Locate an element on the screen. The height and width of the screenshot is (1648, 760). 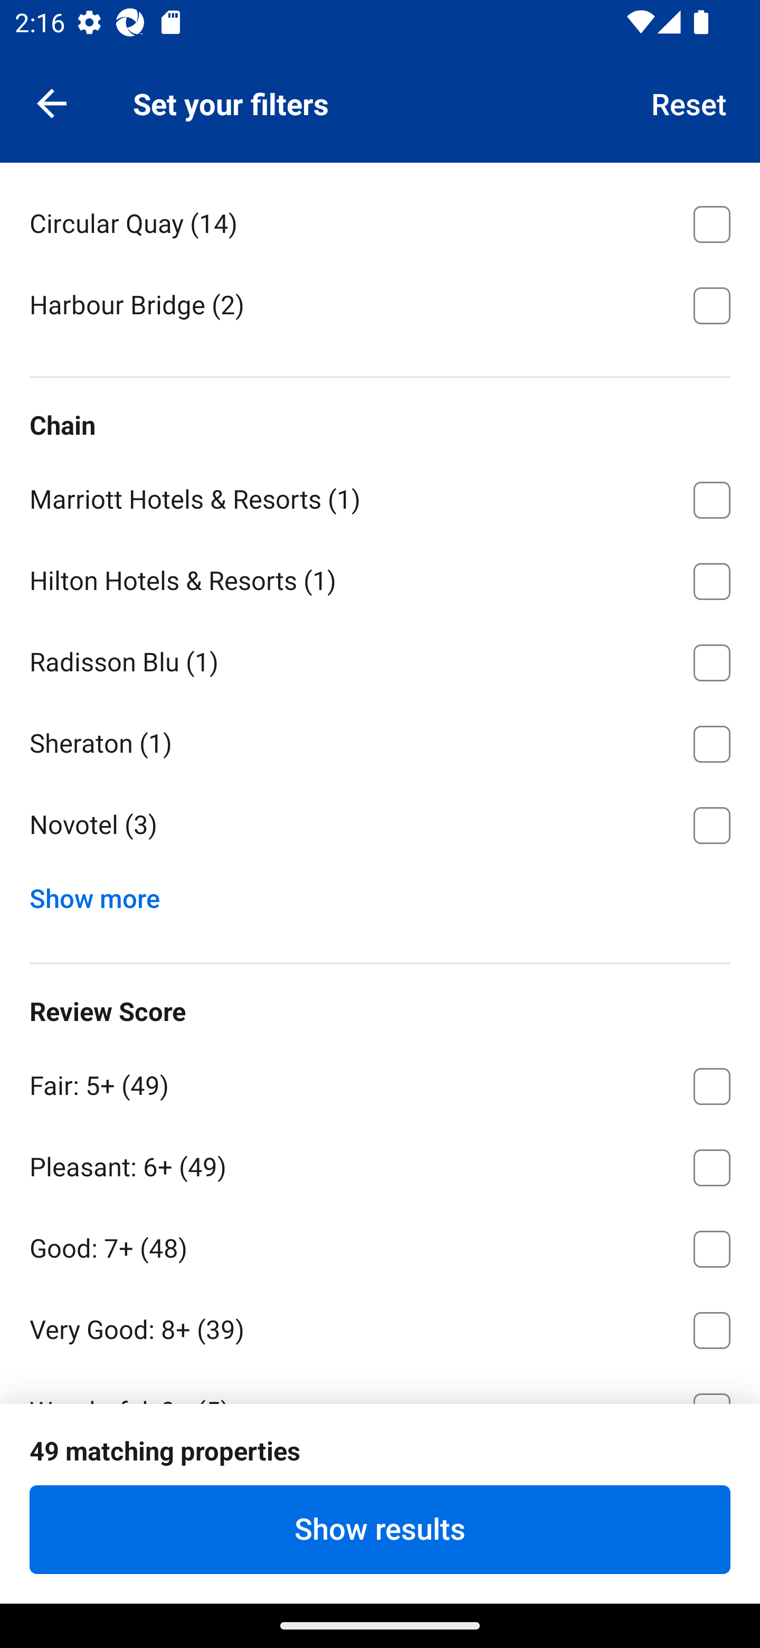
Novotel ⁦(3) is located at coordinates (380, 825).